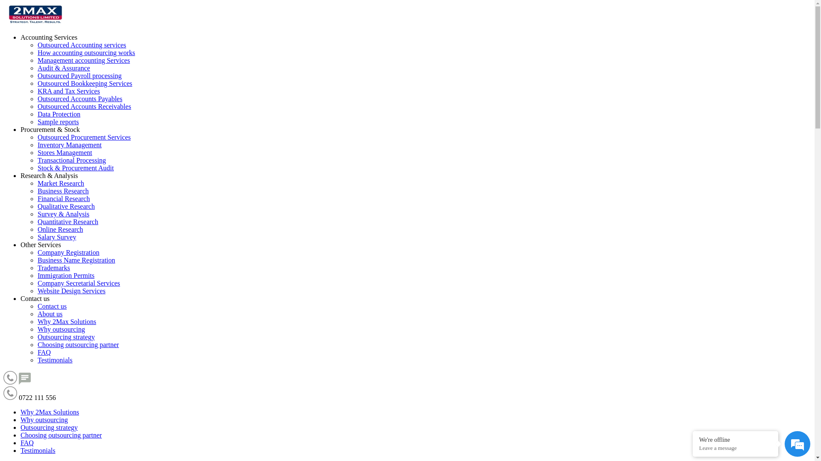 The width and height of the screenshot is (821, 461). What do you see at coordinates (35, 299) in the screenshot?
I see `Contact us` at bounding box center [35, 299].